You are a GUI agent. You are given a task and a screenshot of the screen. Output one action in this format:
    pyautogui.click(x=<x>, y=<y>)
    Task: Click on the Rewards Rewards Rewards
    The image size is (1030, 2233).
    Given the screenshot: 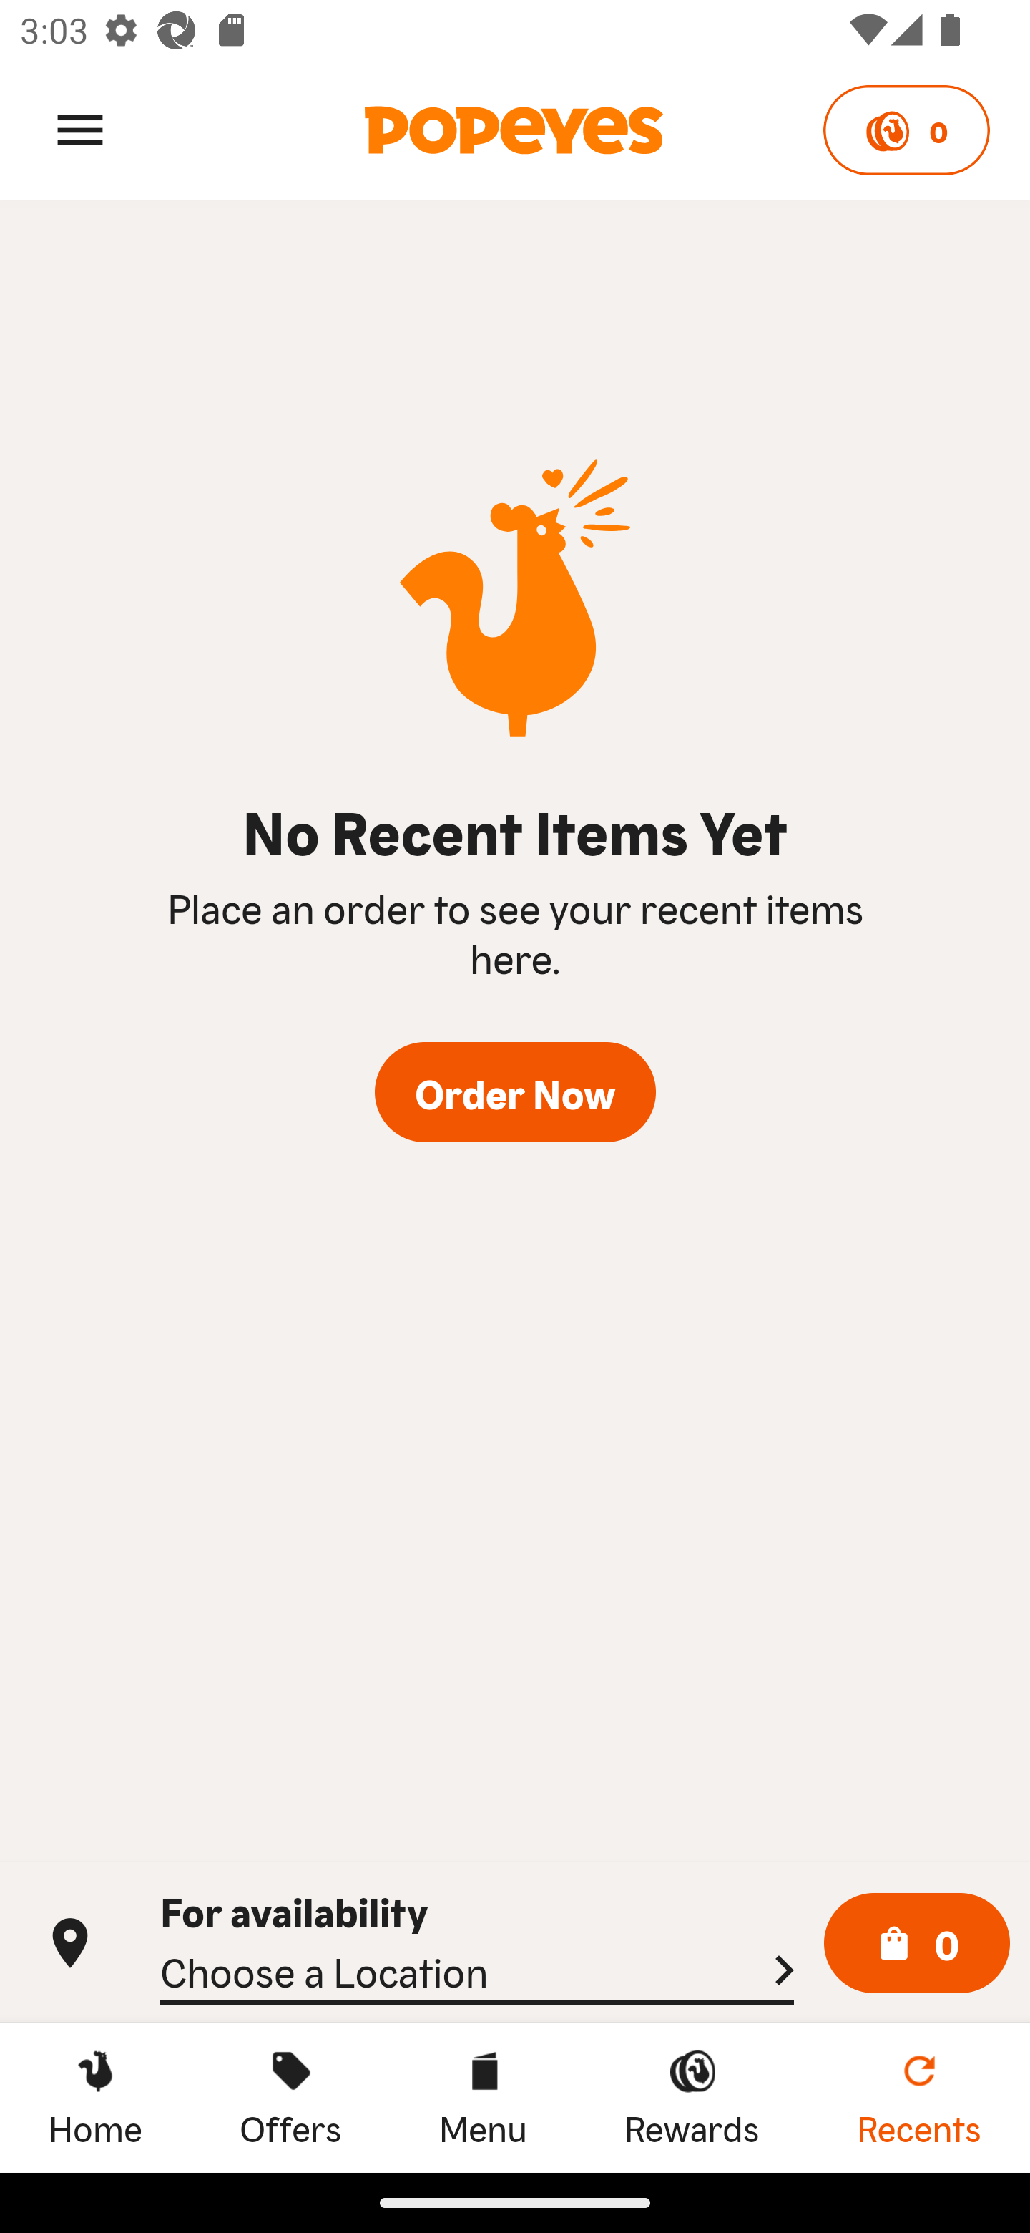 What is the action you would take?
    pyautogui.click(x=692, y=2097)
    